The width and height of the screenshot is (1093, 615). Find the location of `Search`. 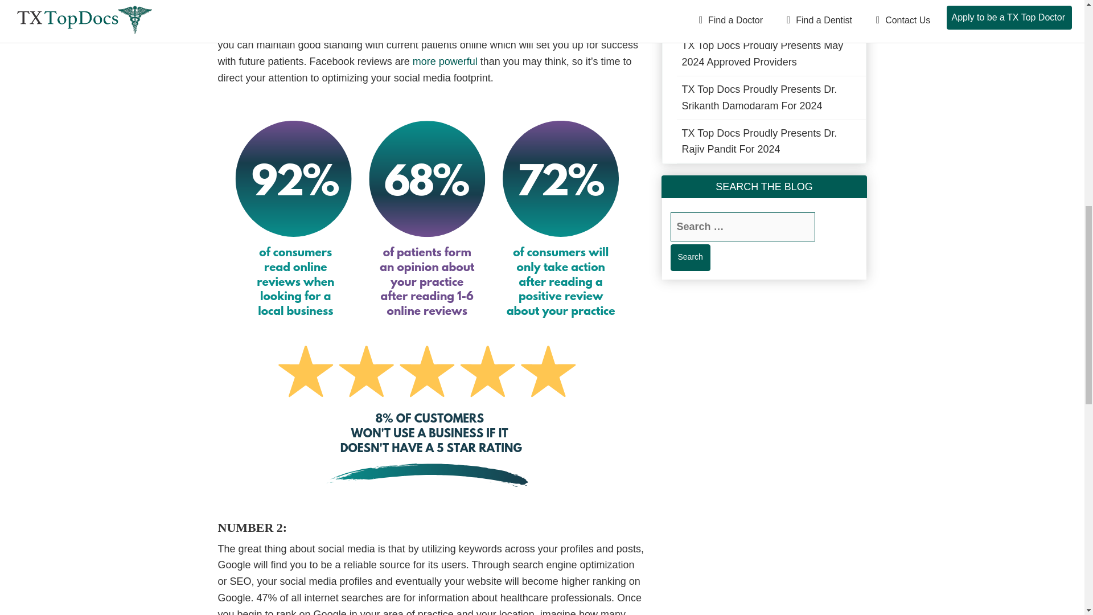

Search is located at coordinates (691, 257).